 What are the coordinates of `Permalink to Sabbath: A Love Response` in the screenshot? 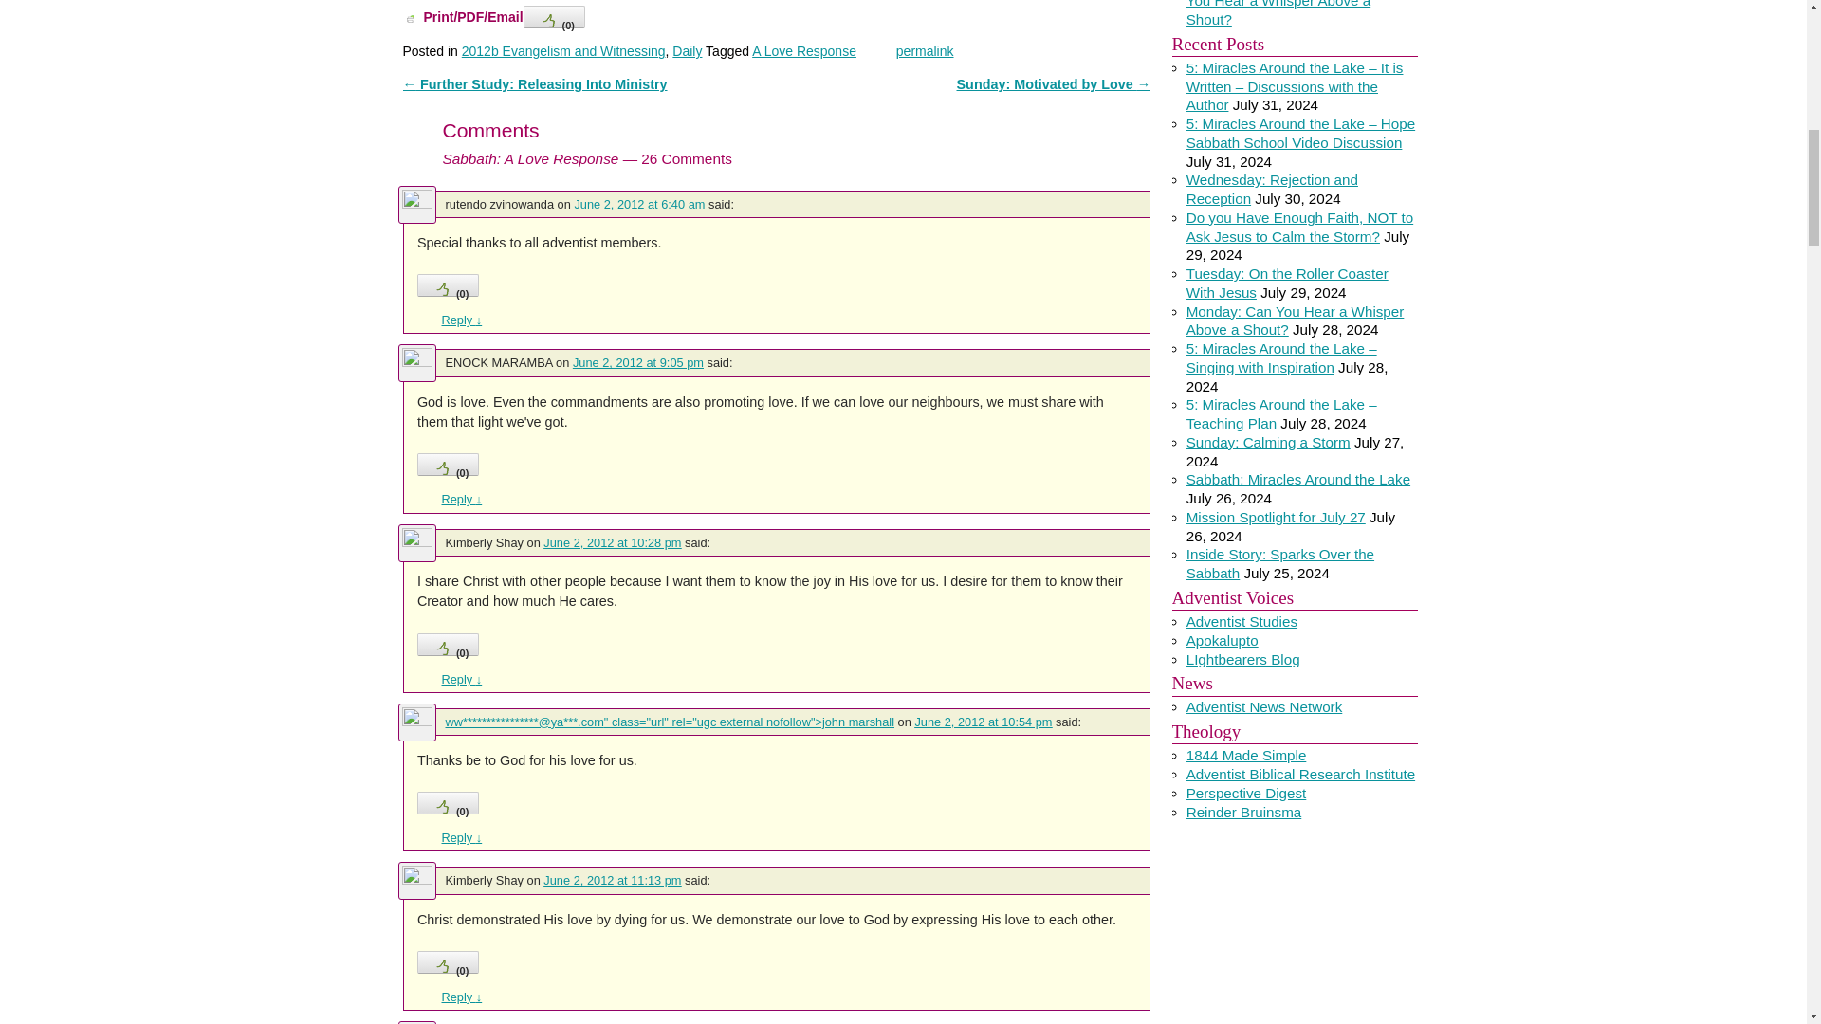 It's located at (925, 51).